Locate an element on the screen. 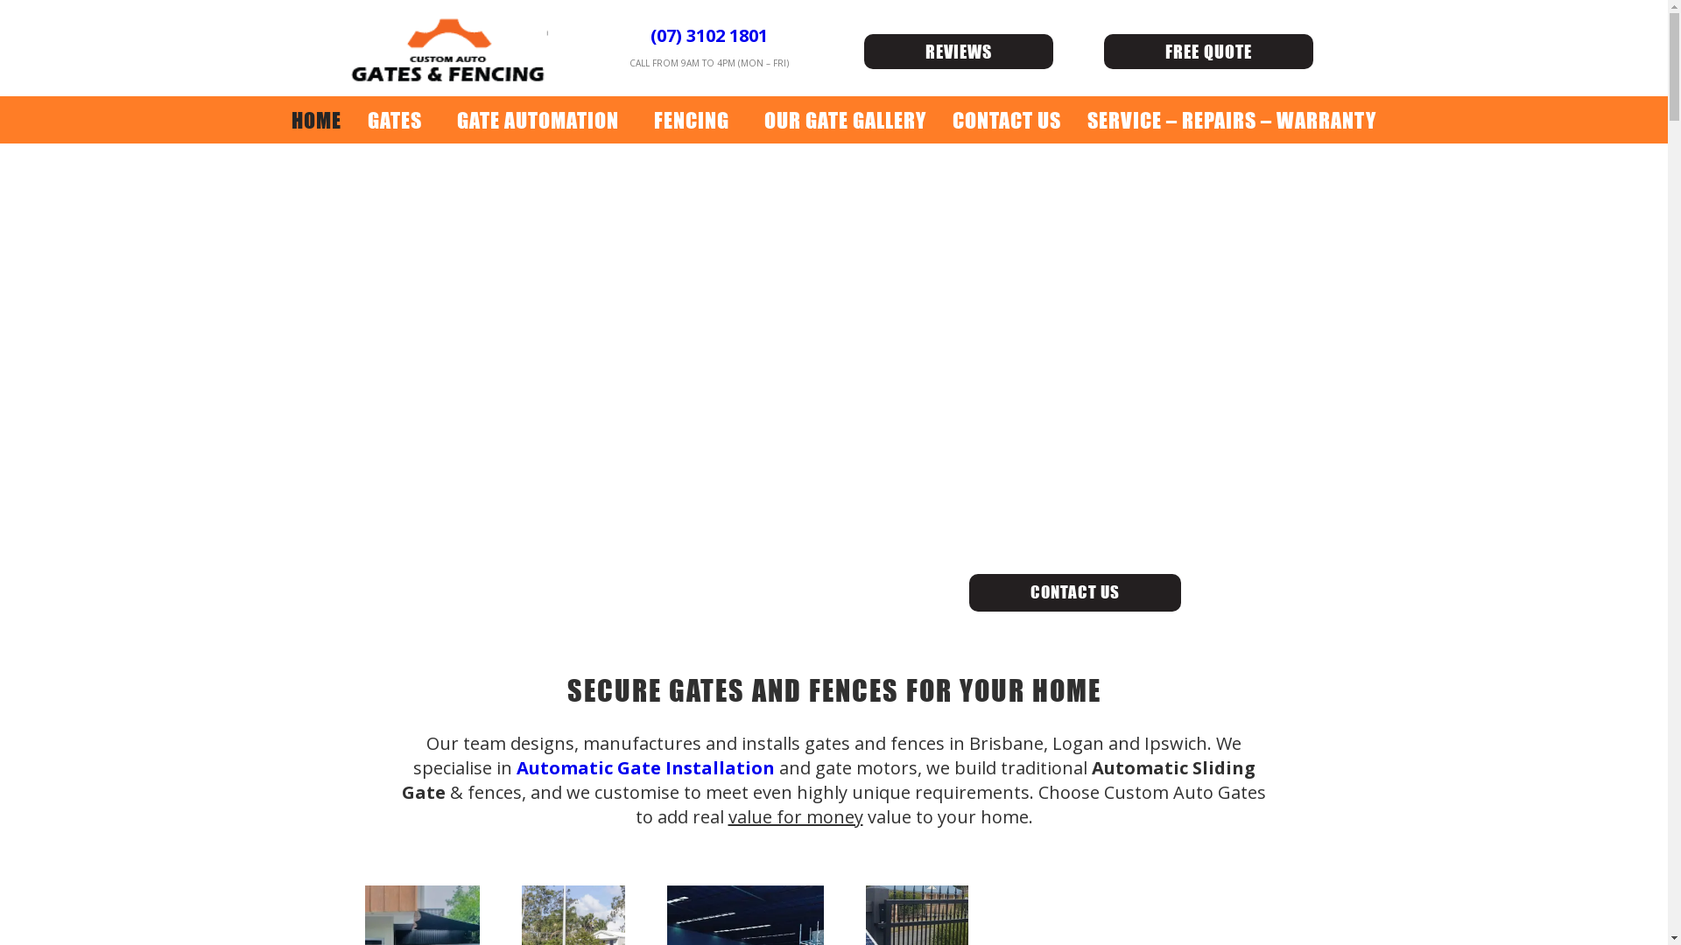  OUR GATE GALLERY is located at coordinates (846, 120).